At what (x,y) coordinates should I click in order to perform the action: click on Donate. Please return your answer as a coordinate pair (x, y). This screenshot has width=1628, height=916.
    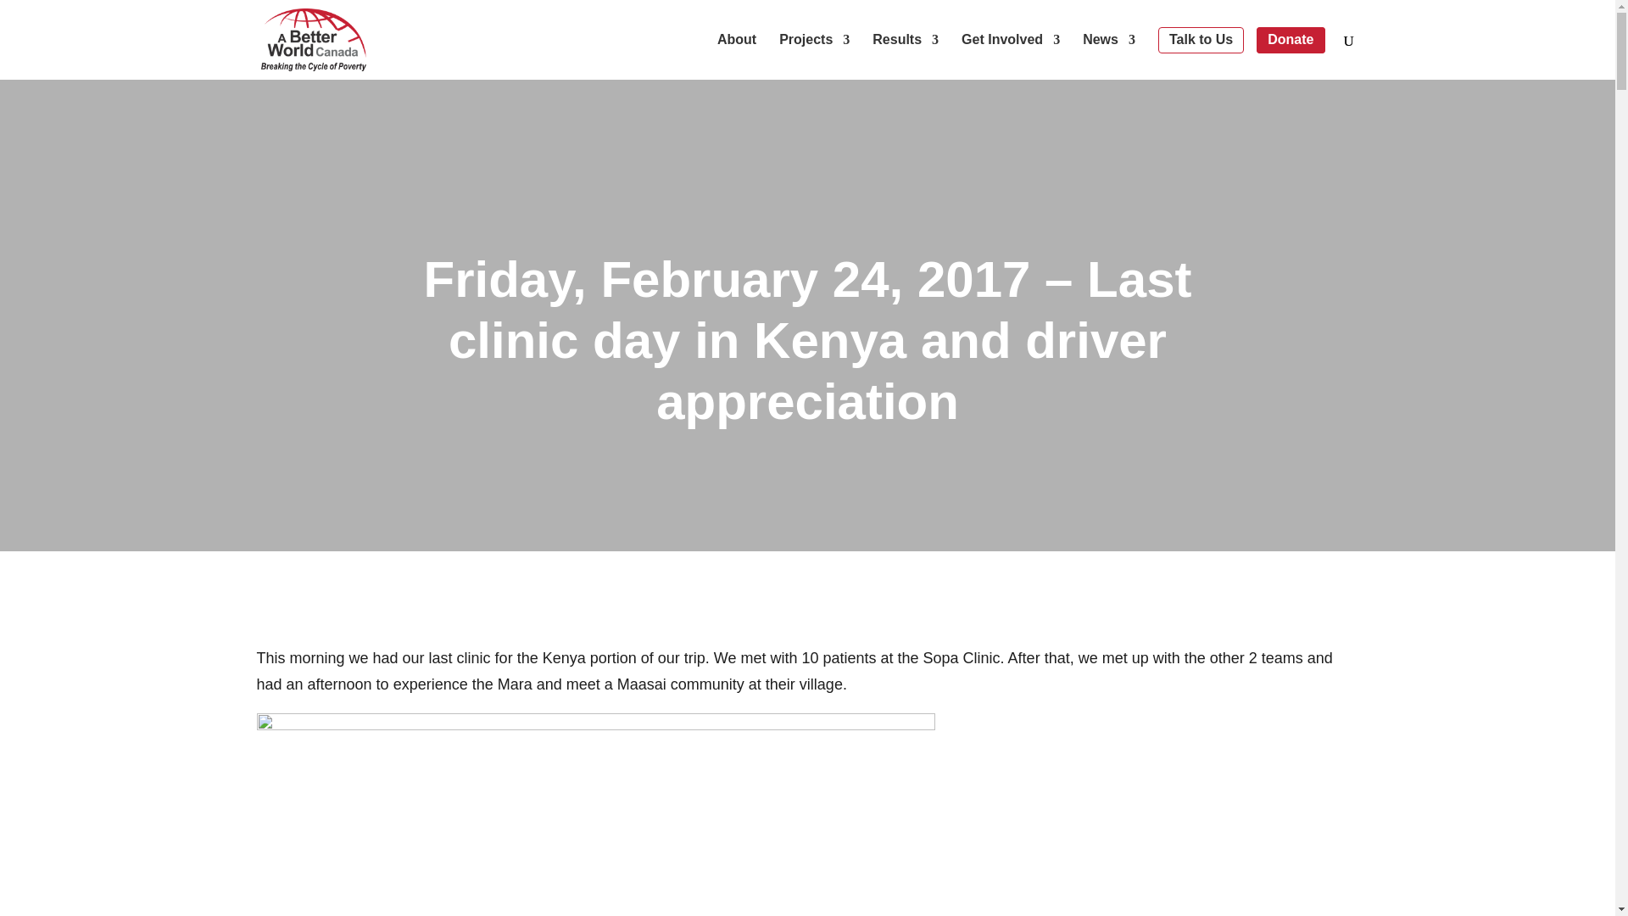
    Looking at the image, I should click on (1291, 40).